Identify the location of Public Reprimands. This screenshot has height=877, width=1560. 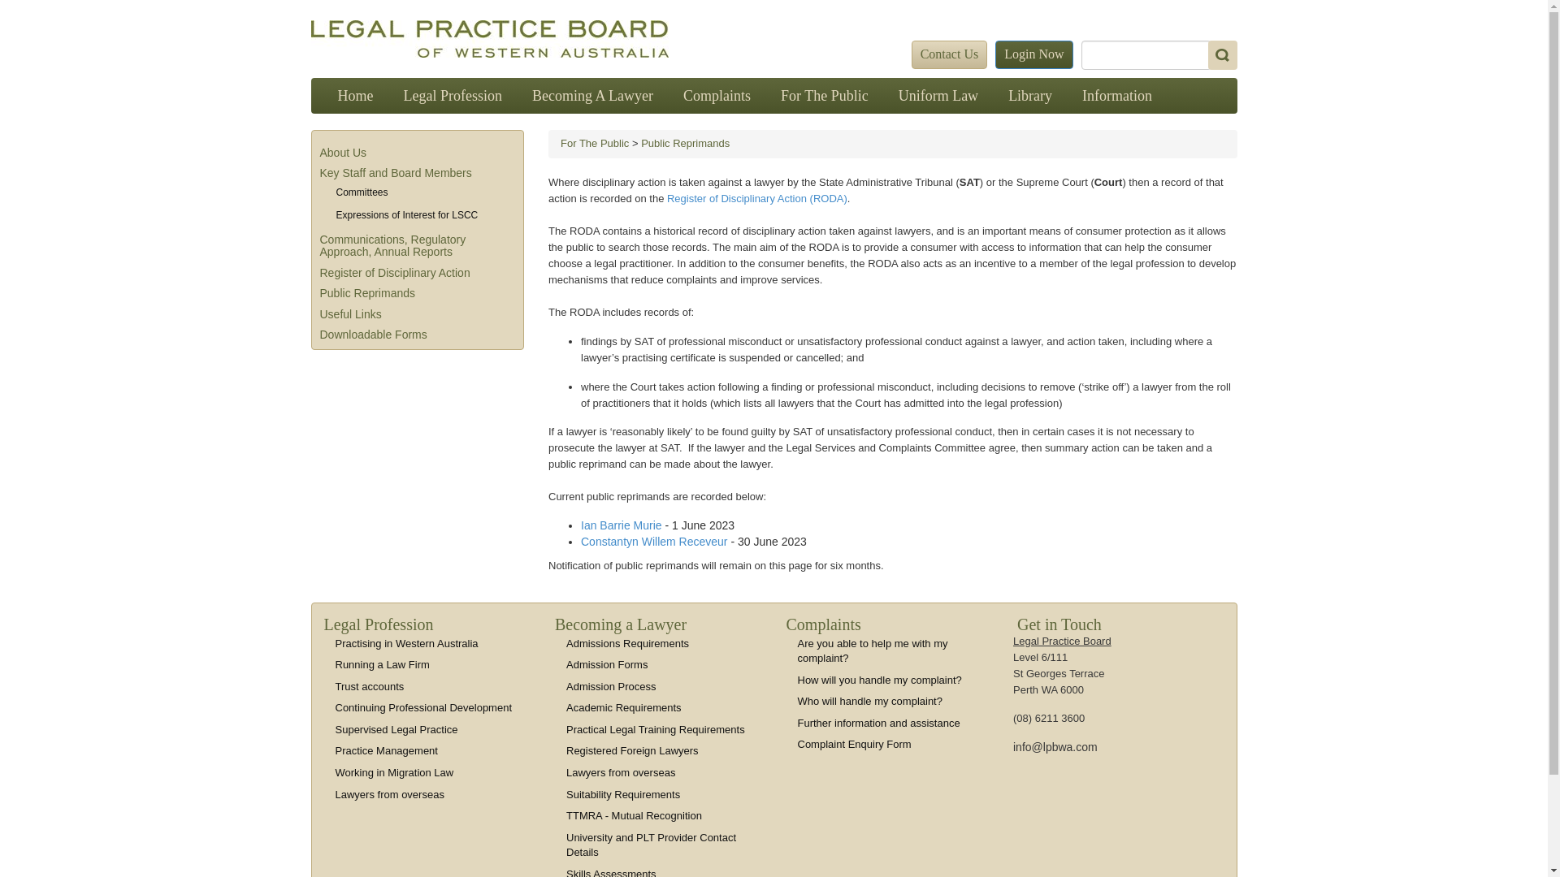
(368, 293).